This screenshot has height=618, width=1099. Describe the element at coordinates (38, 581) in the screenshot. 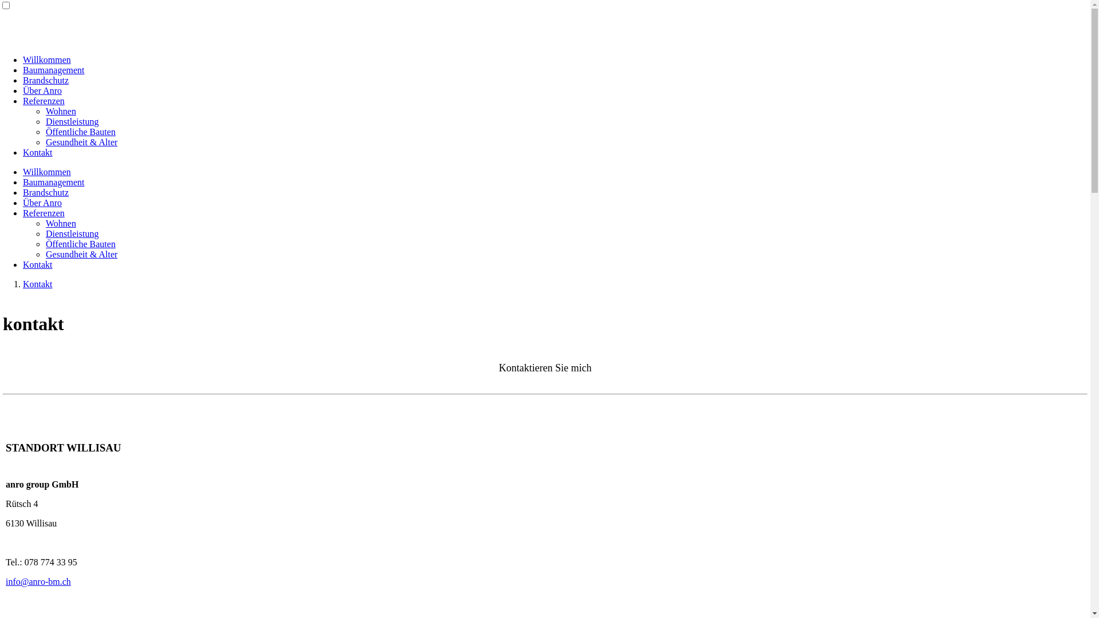

I see `info@anro-bm.ch` at that location.